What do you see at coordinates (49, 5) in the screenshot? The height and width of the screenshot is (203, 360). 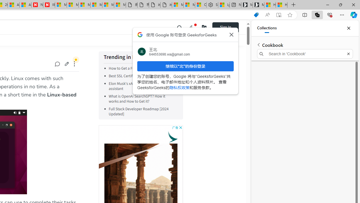 I see `Illness news & latest pictures from Newsweek.com` at bounding box center [49, 5].